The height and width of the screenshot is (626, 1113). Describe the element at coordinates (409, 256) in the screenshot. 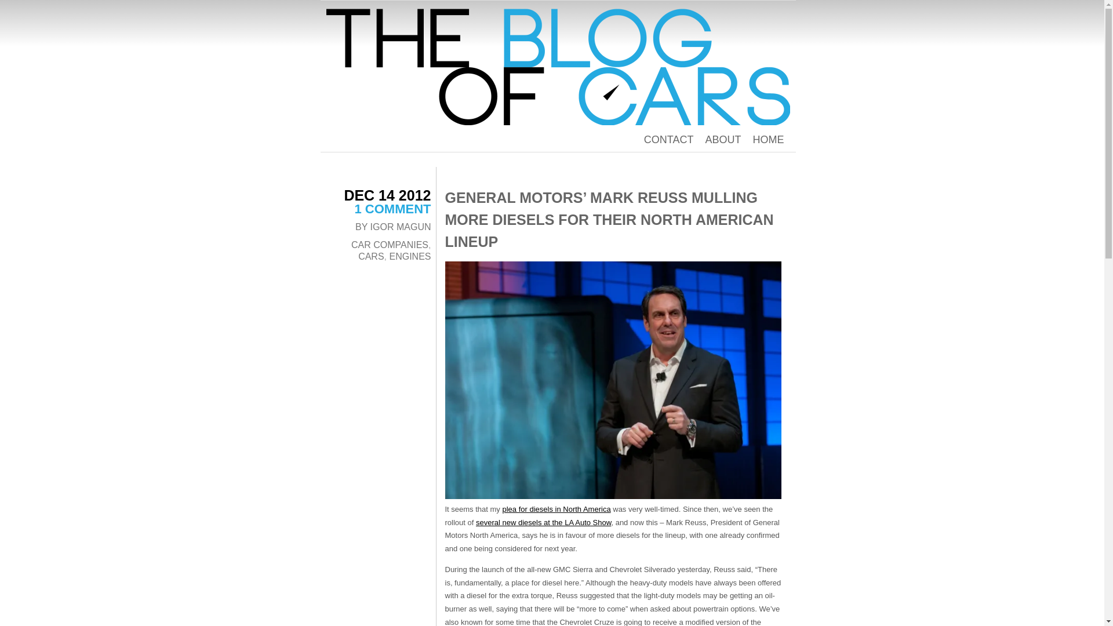

I see `ENGINES` at that location.